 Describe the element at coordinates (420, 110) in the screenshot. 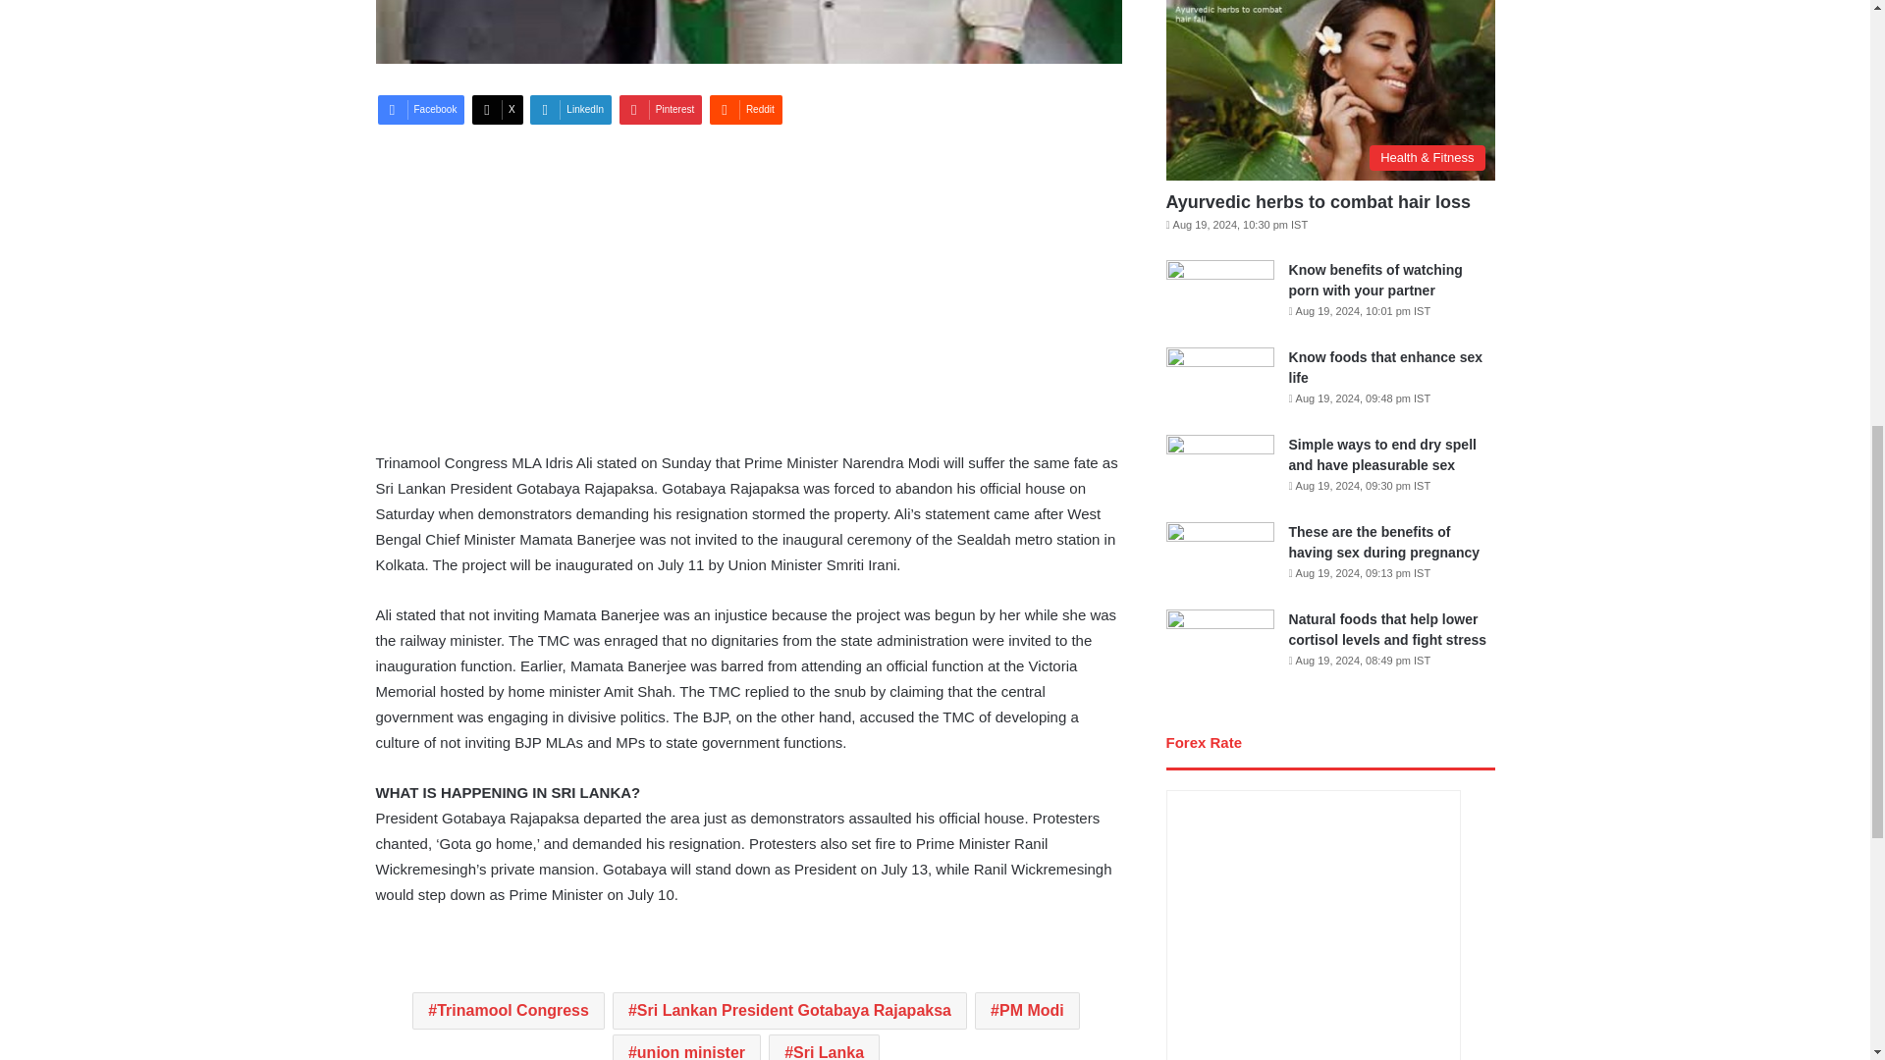

I see `Facebook` at that location.